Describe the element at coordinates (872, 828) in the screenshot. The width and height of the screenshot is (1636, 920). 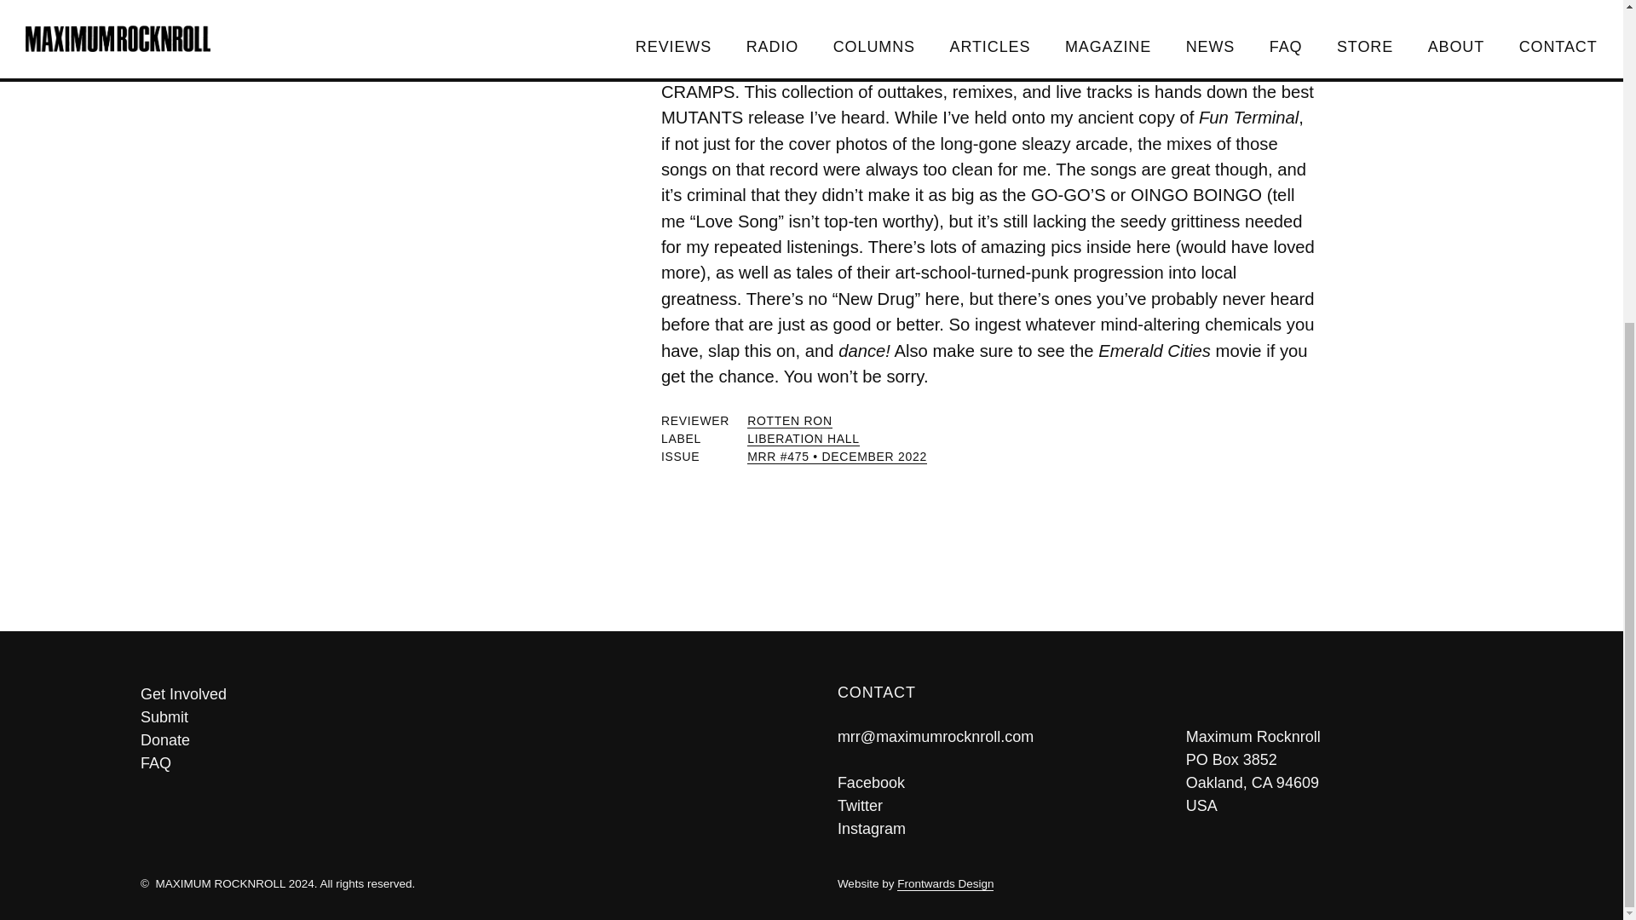
I see `Instagram` at that location.